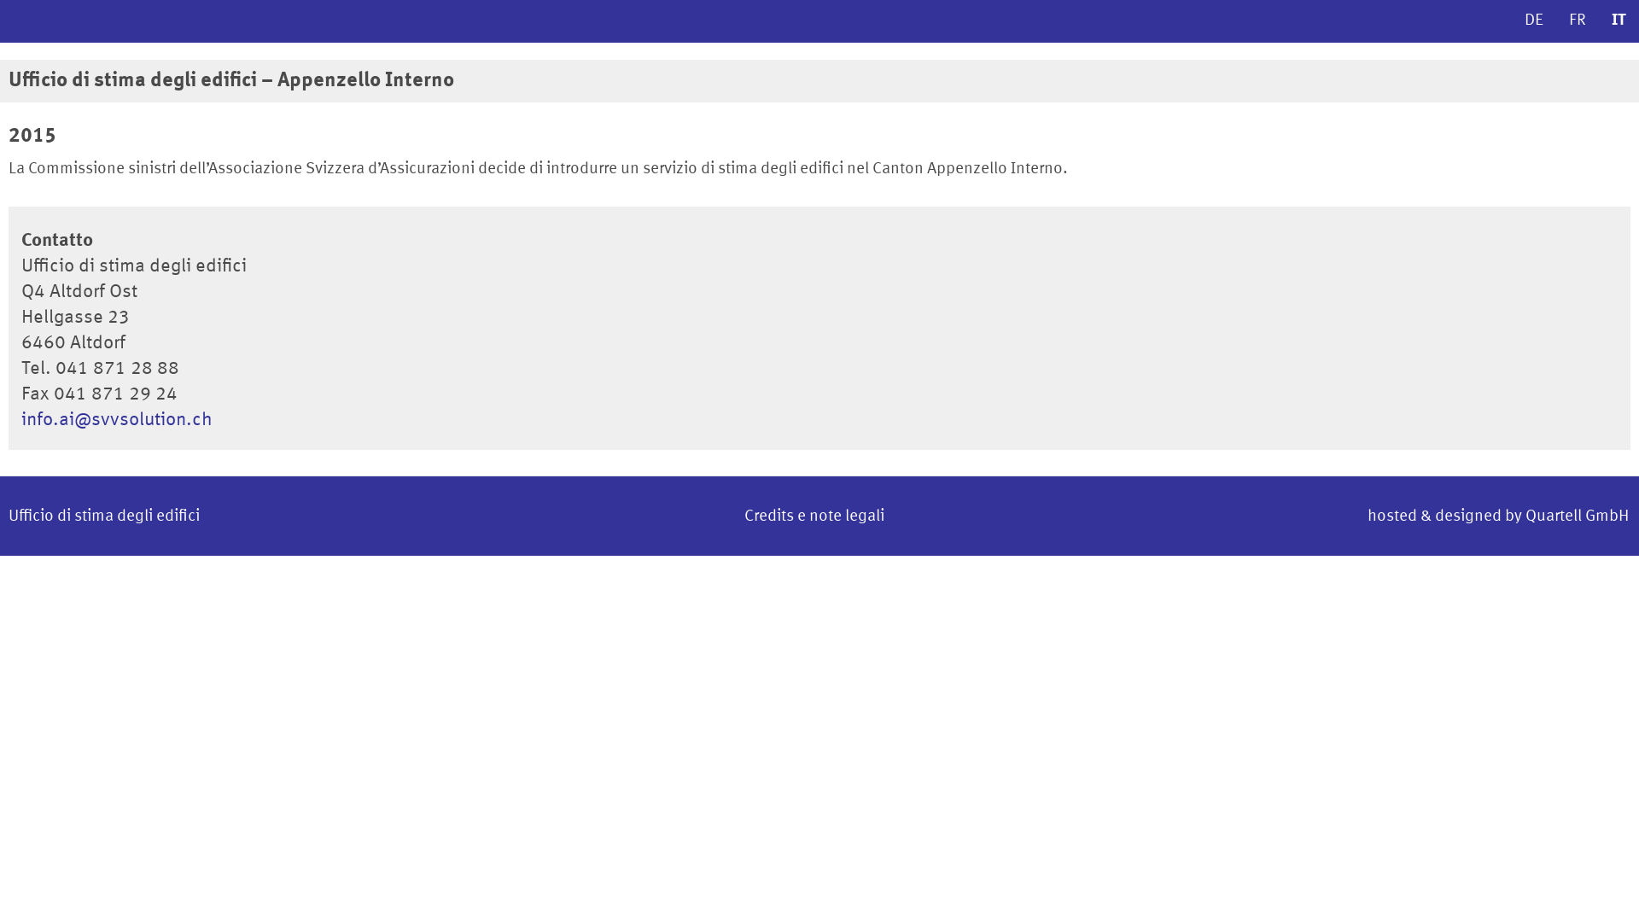 The height and width of the screenshot is (922, 1639). Describe the element at coordinates (1578, 517) in the screenshot. I see `Quartell GmbH` at that location.